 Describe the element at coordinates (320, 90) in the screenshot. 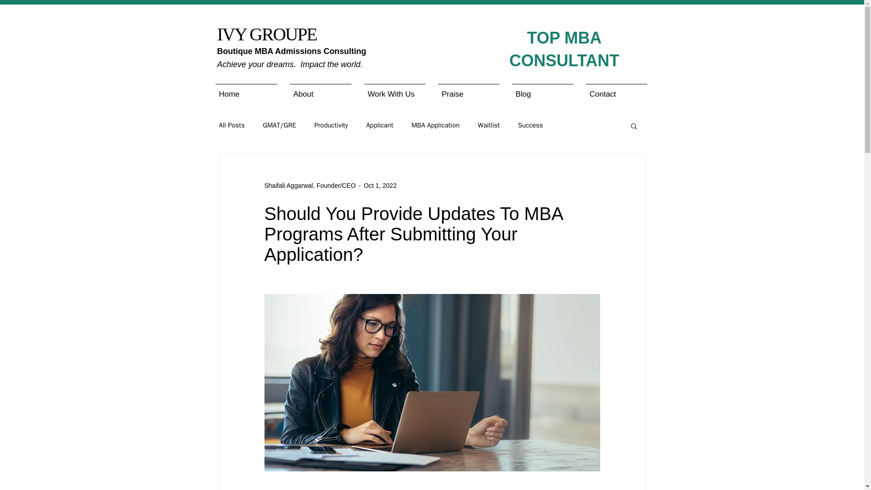

I see `About` at that location.